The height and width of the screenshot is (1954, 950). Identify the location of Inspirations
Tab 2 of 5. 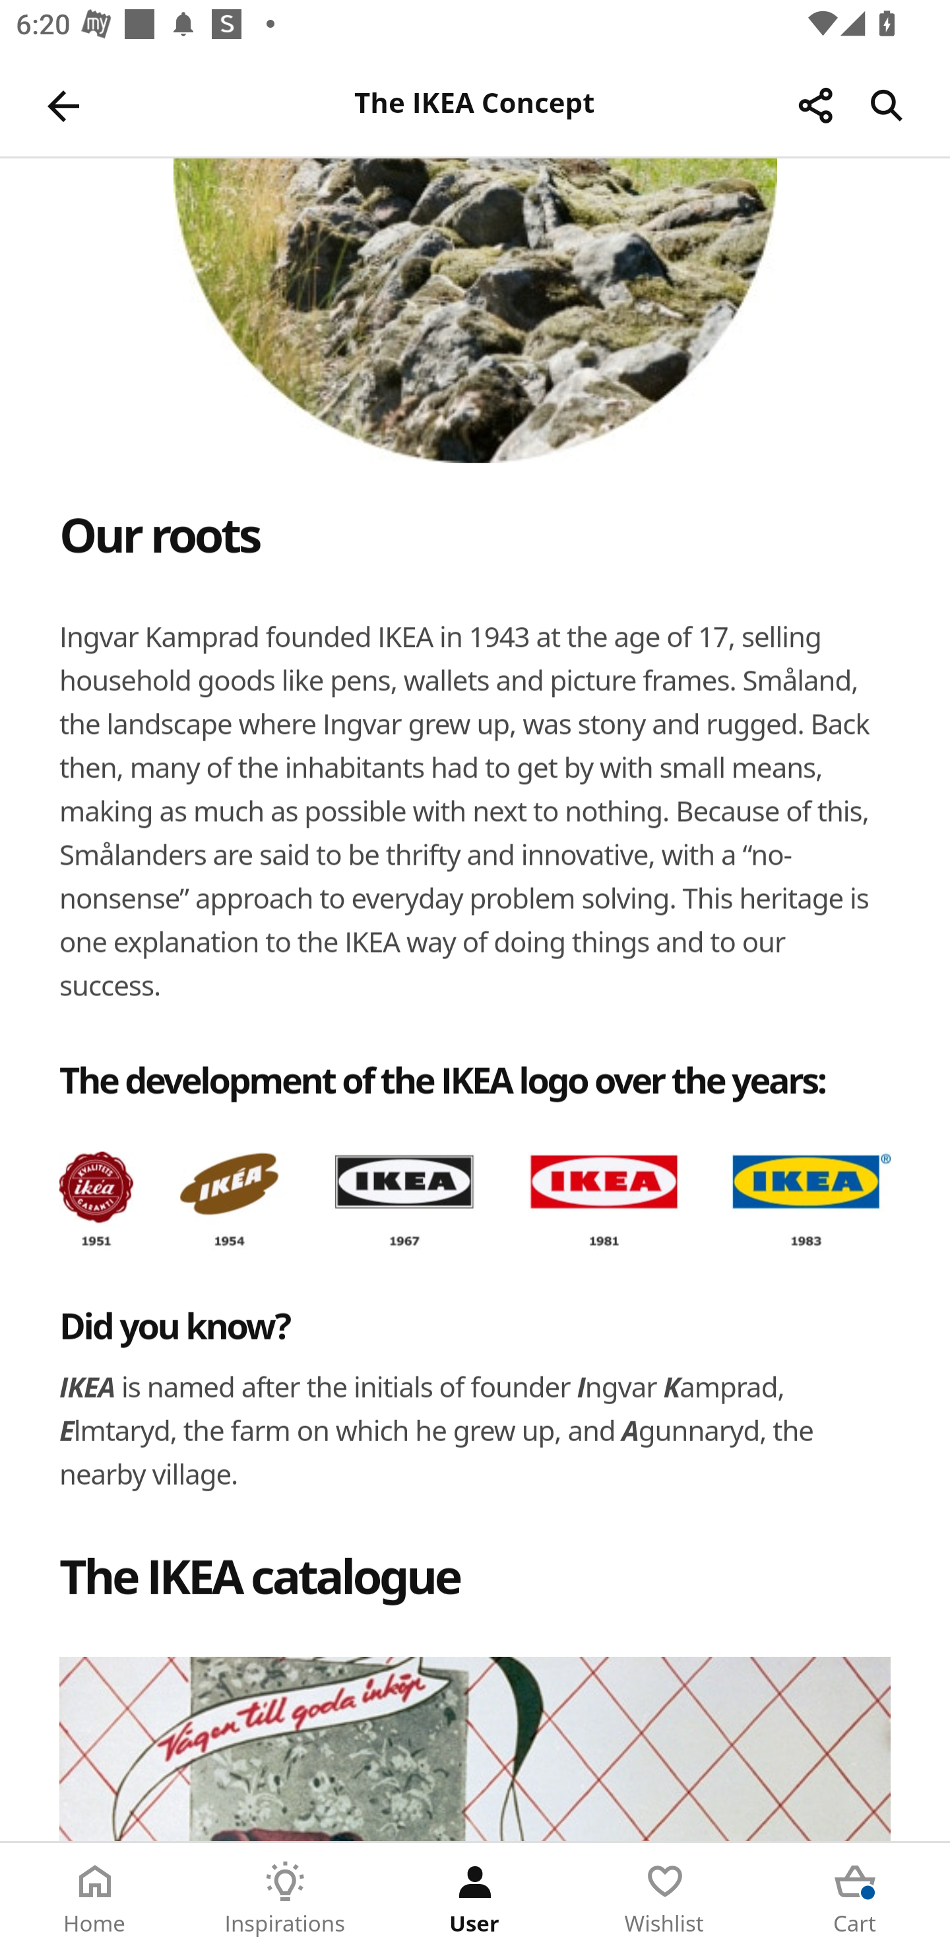
(285, 1899).